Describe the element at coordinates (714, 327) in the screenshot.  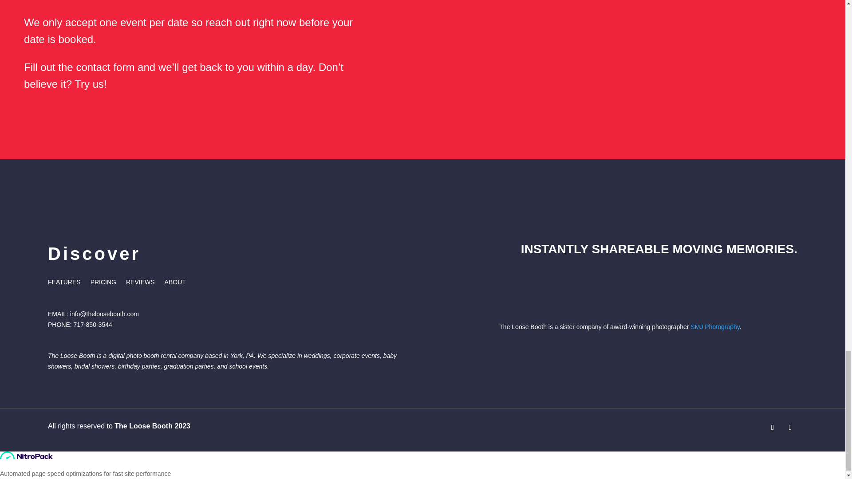
I see `SMJ Photography` at that location.